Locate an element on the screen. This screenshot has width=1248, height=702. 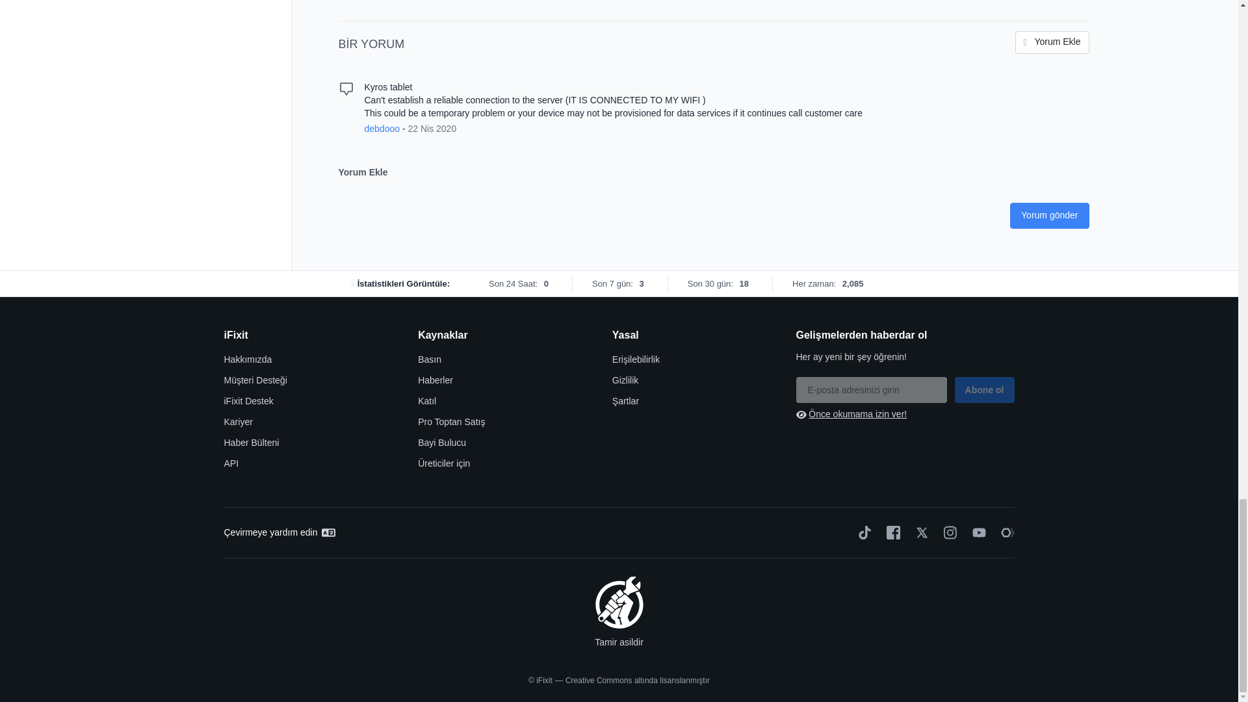
Yorum Ekle is located at coordinates (1052, 42).